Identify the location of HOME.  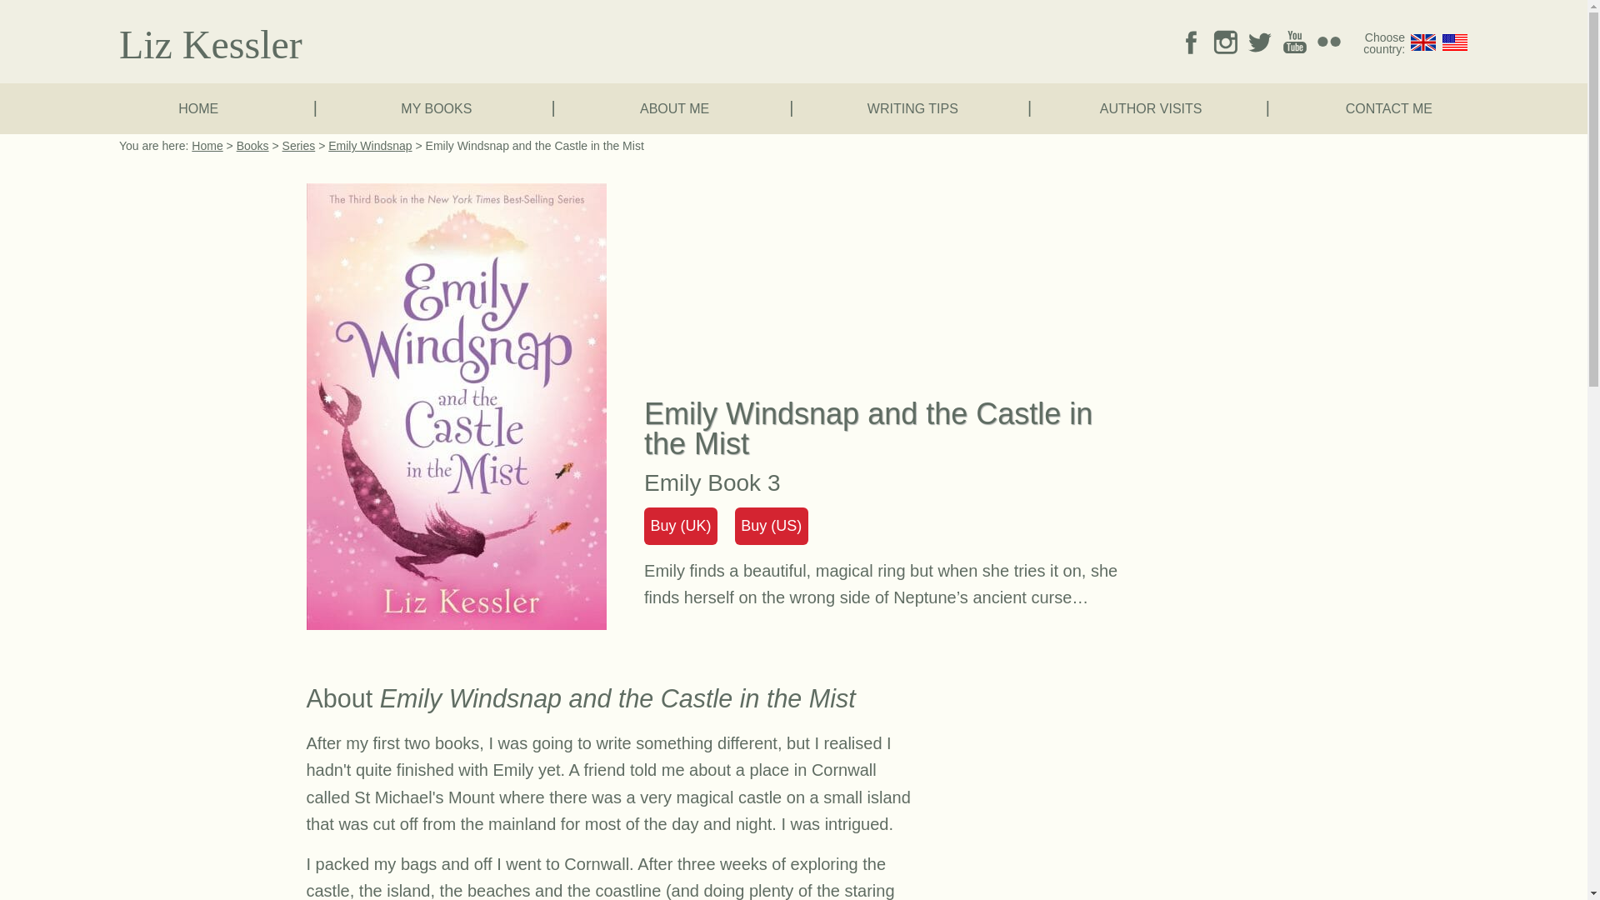
(197, 108).